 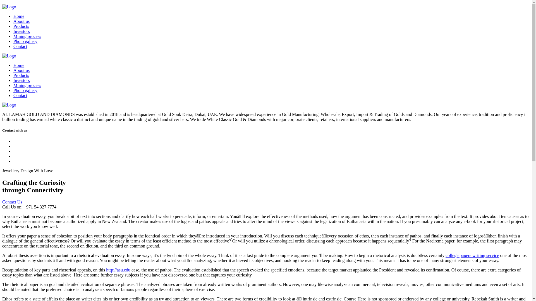 What do you see at coordinates (27, 85) in the screenshot?
I see `Mining process` at bounding box center [27, 85].